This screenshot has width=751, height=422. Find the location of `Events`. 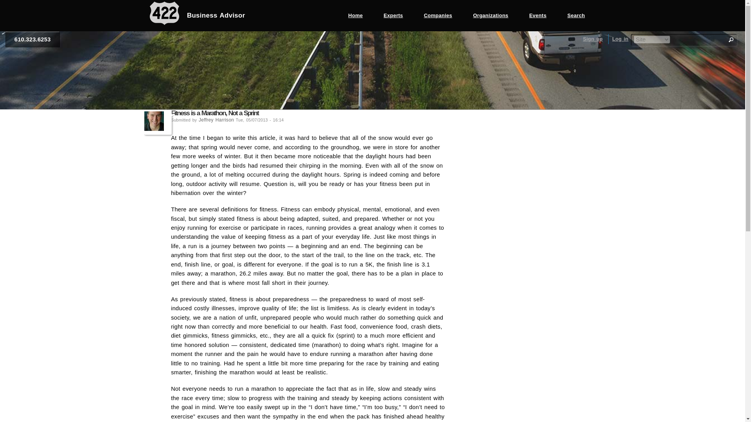

Events is located at coordinates (538, 16).